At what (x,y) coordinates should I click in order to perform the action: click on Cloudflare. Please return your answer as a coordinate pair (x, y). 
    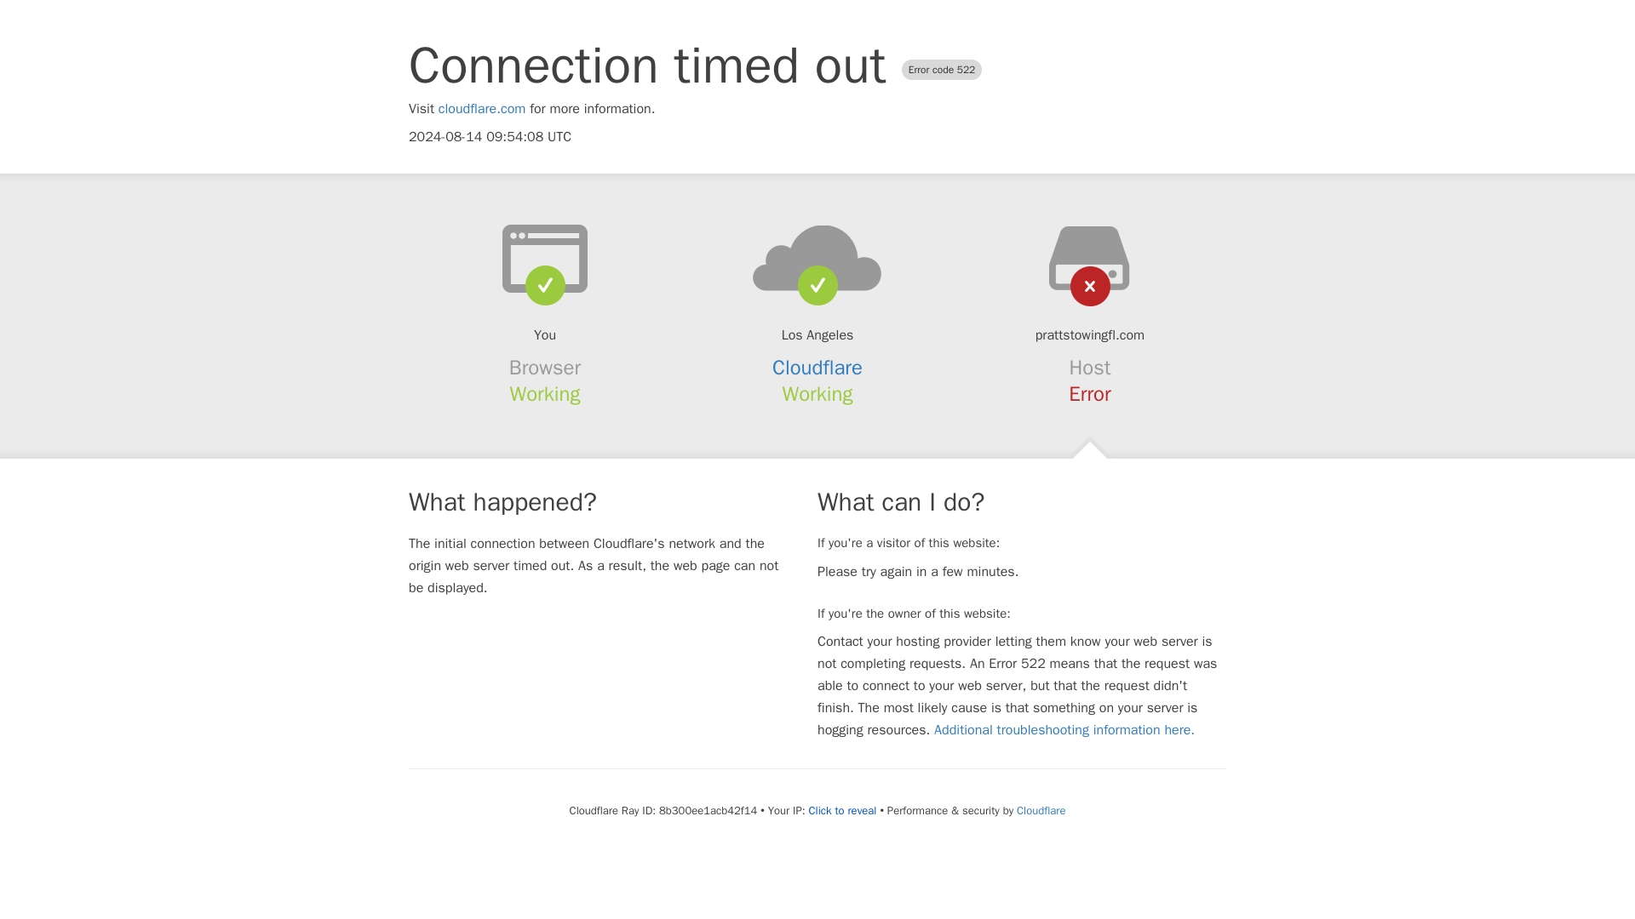
    Looking at the image, I should click on (1041, 810).